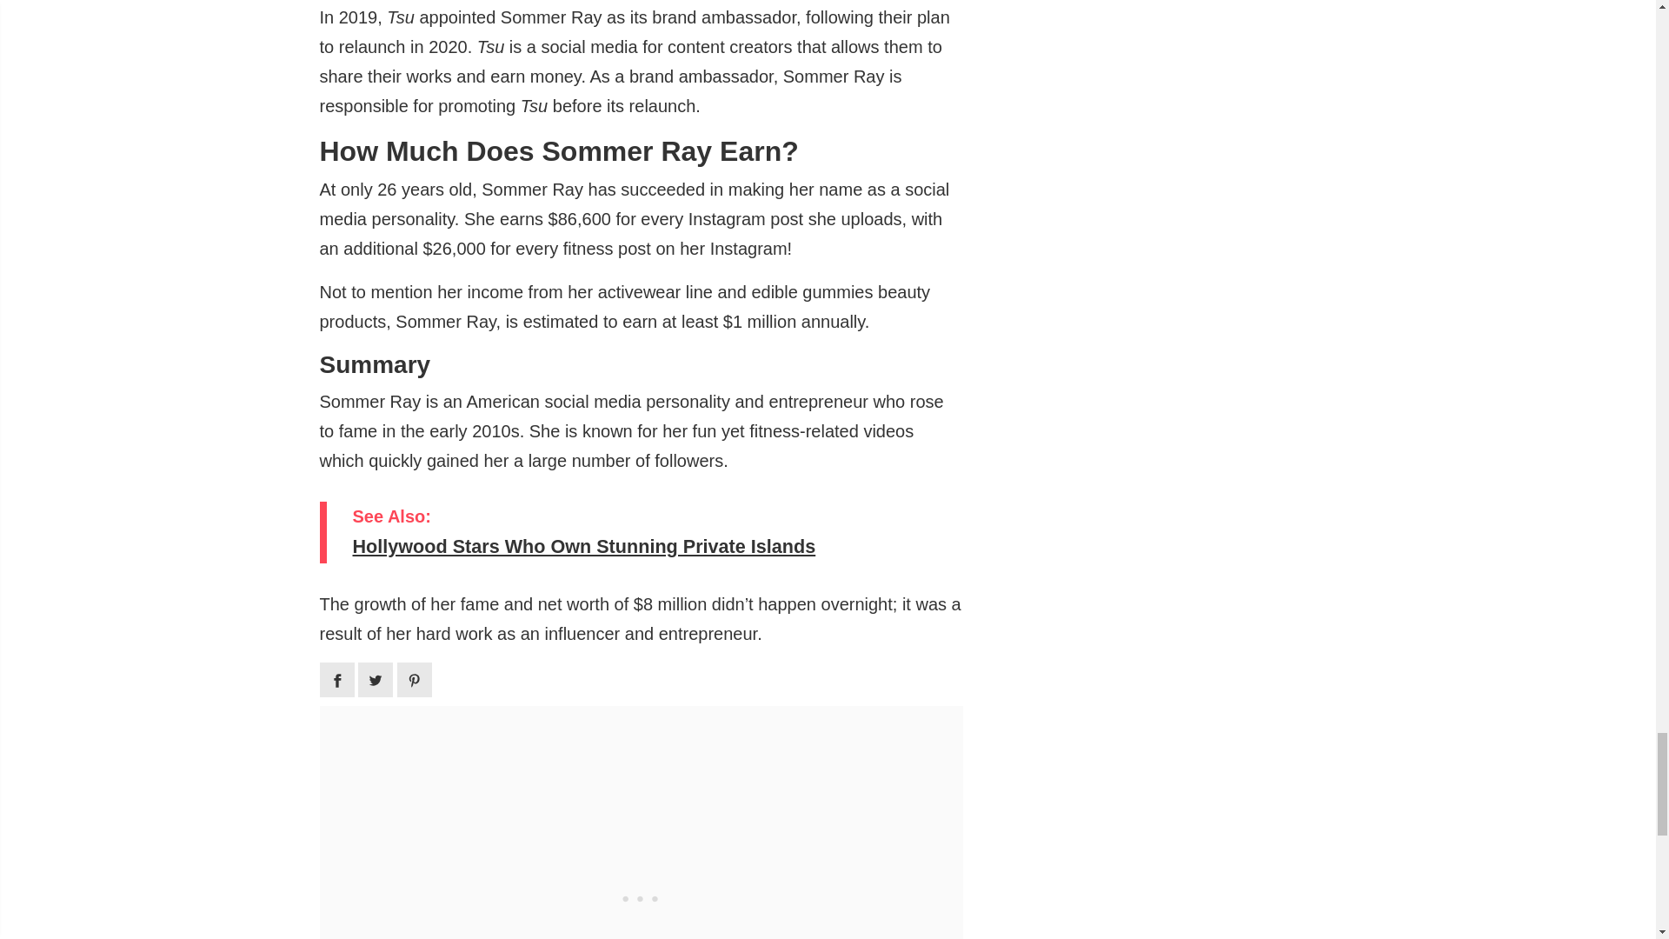 This screenshot has width=1669, height=939. What do you see at coordinates (644, 548) in the screenshot?
I see `Hollywood Stars Who Own Stunning Private Islands` at bounding box center [644, 548].